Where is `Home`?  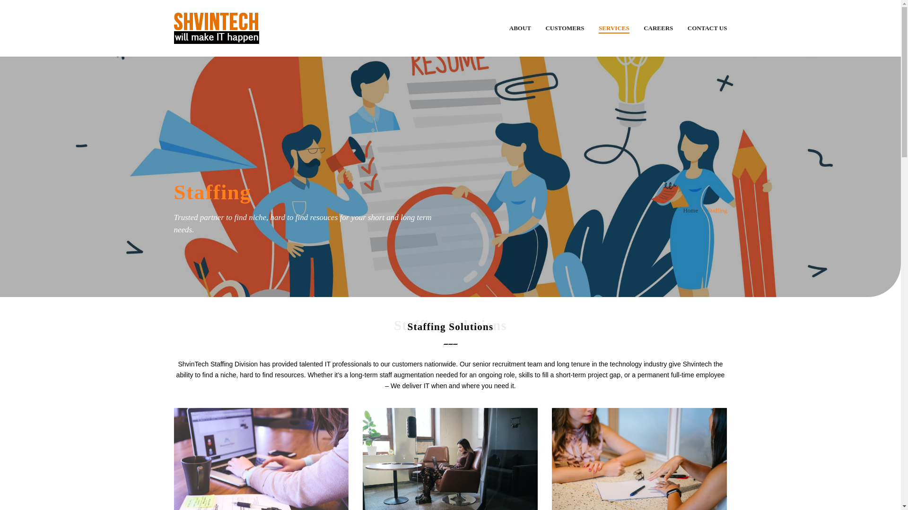 Home is located at coordinates (690, 211).